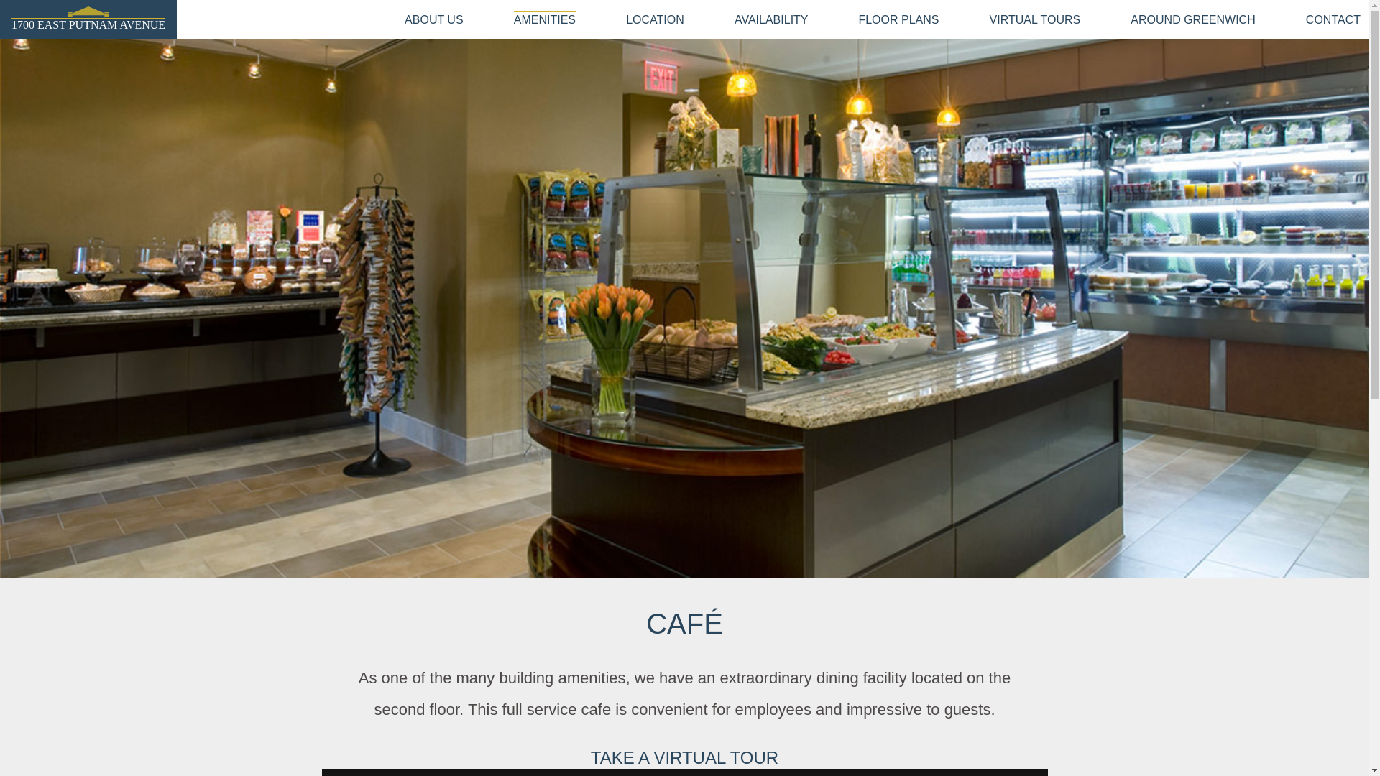 The height and width of the screenshot is (776, 1380). Describe the element at coordinates (1035, 20) in the screenshot. I see `VIRTUAL TOURS` at that location.